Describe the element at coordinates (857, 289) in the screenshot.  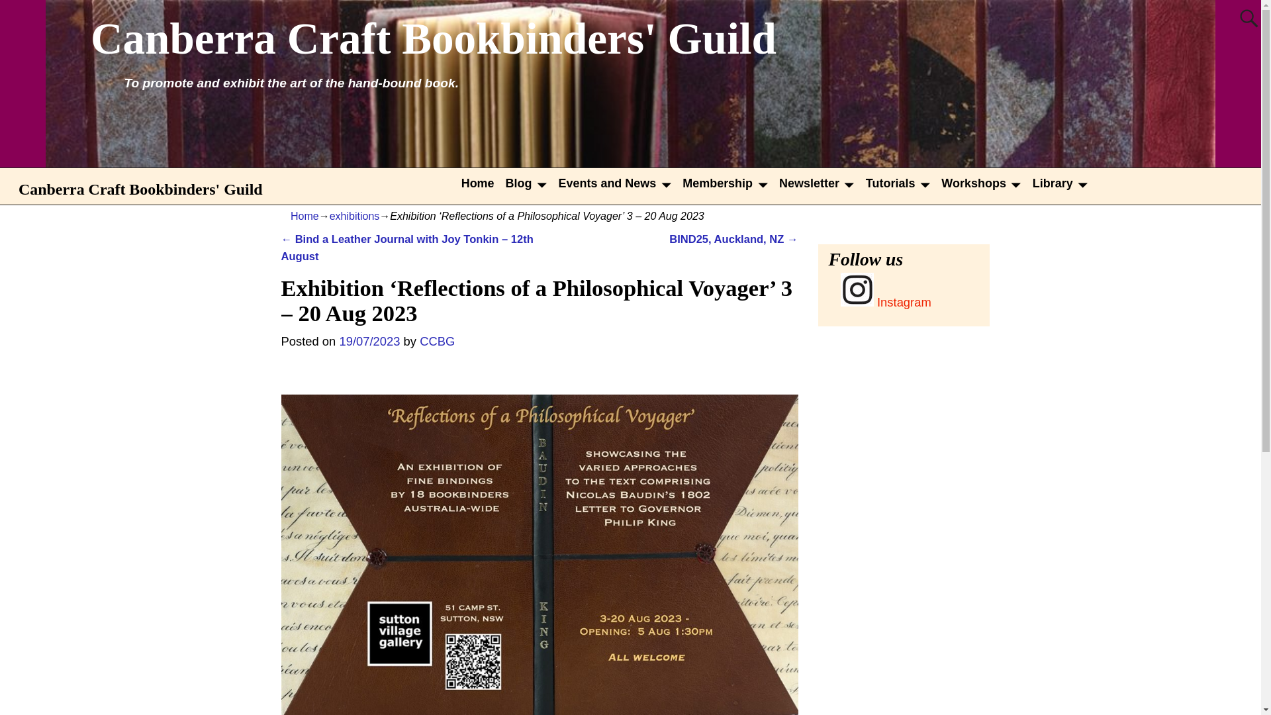
I see `Follow us on instagram!` at that location.